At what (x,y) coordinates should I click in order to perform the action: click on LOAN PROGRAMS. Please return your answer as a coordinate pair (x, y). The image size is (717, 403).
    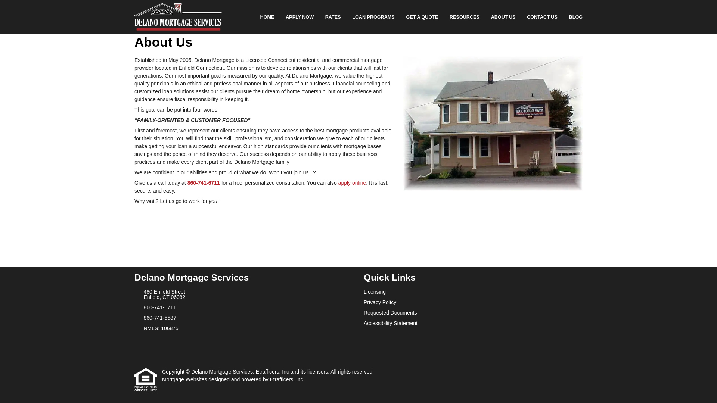
    Looking at the image, I should click on (373, 17).